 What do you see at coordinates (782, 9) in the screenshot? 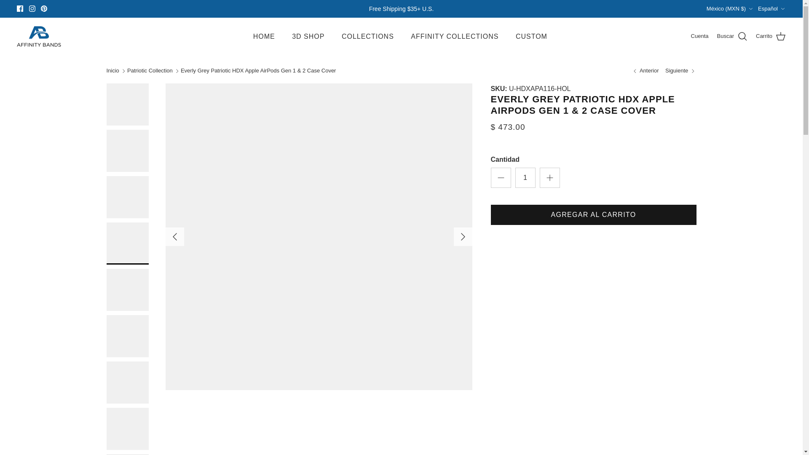
I see `Abajo` at bounding box center [782, 9].